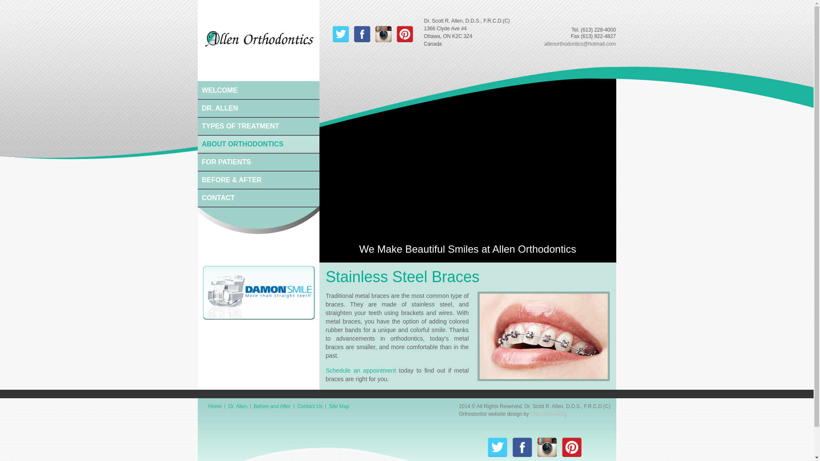 The height and width of the screenshot is (461, 820). Describe the element at coordinates (580, 44) in the screenshot. I see `allenorthodontics@hotmail.com` at that location.